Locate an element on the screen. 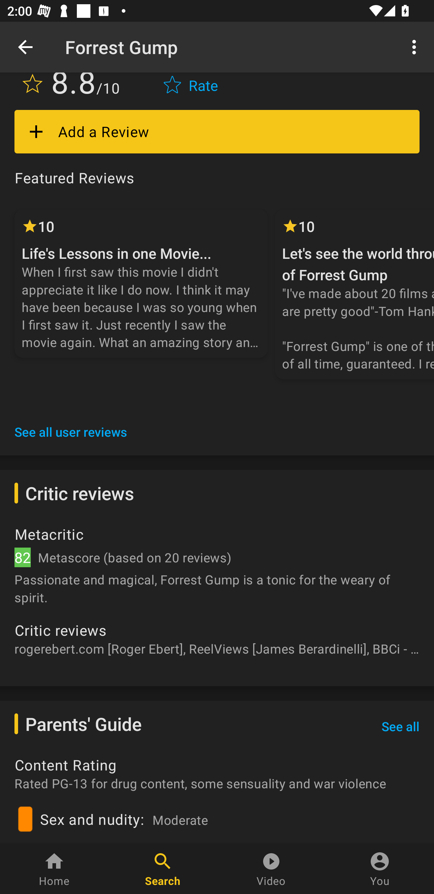 This screenshot has height=894, width=434. Rate is located at coordinates (192, 88).